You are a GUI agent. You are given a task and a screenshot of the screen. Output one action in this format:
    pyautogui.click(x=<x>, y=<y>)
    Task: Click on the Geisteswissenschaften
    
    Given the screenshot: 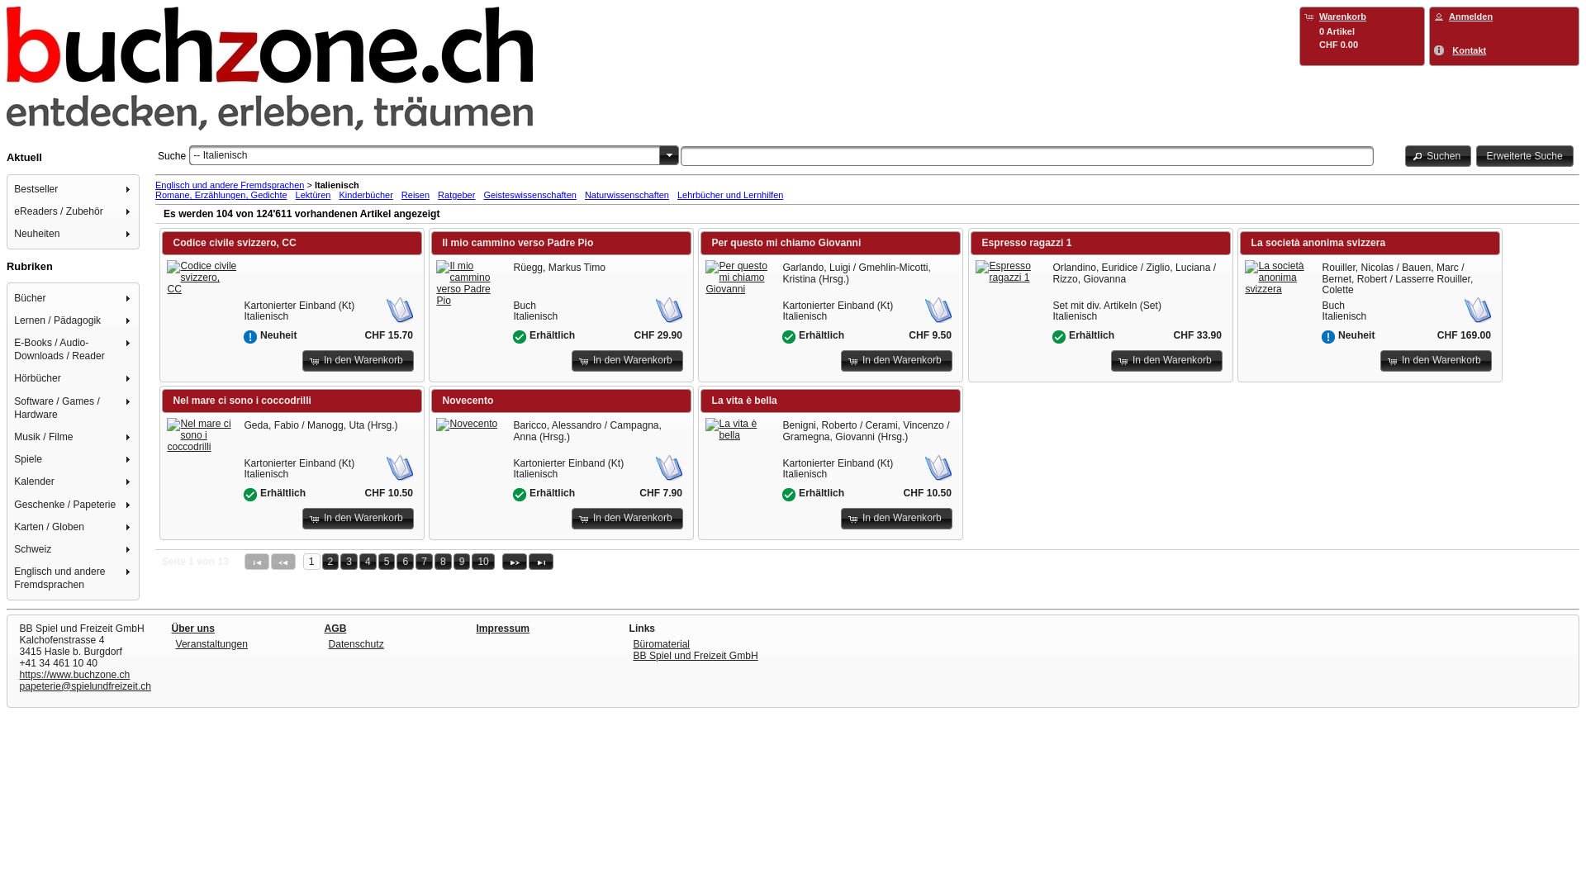 What is the action you would take?
    pyautogui.click(x=530, y=195)
    